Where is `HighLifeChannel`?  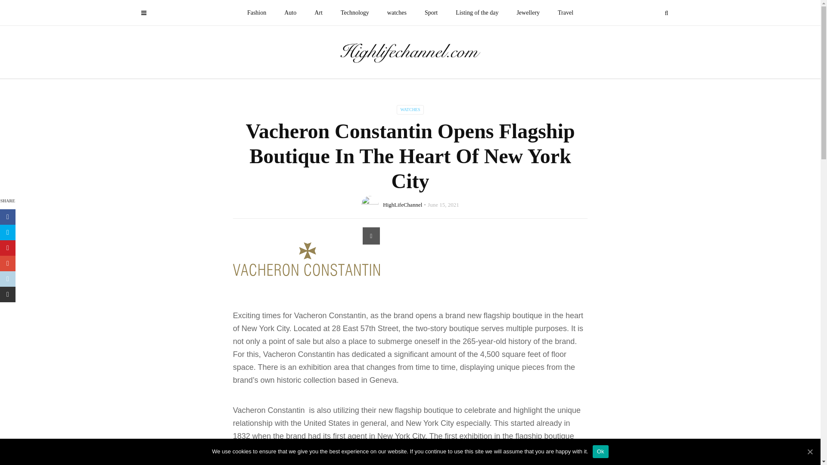 HighLifeChannel is located at coordinates (402, 204).